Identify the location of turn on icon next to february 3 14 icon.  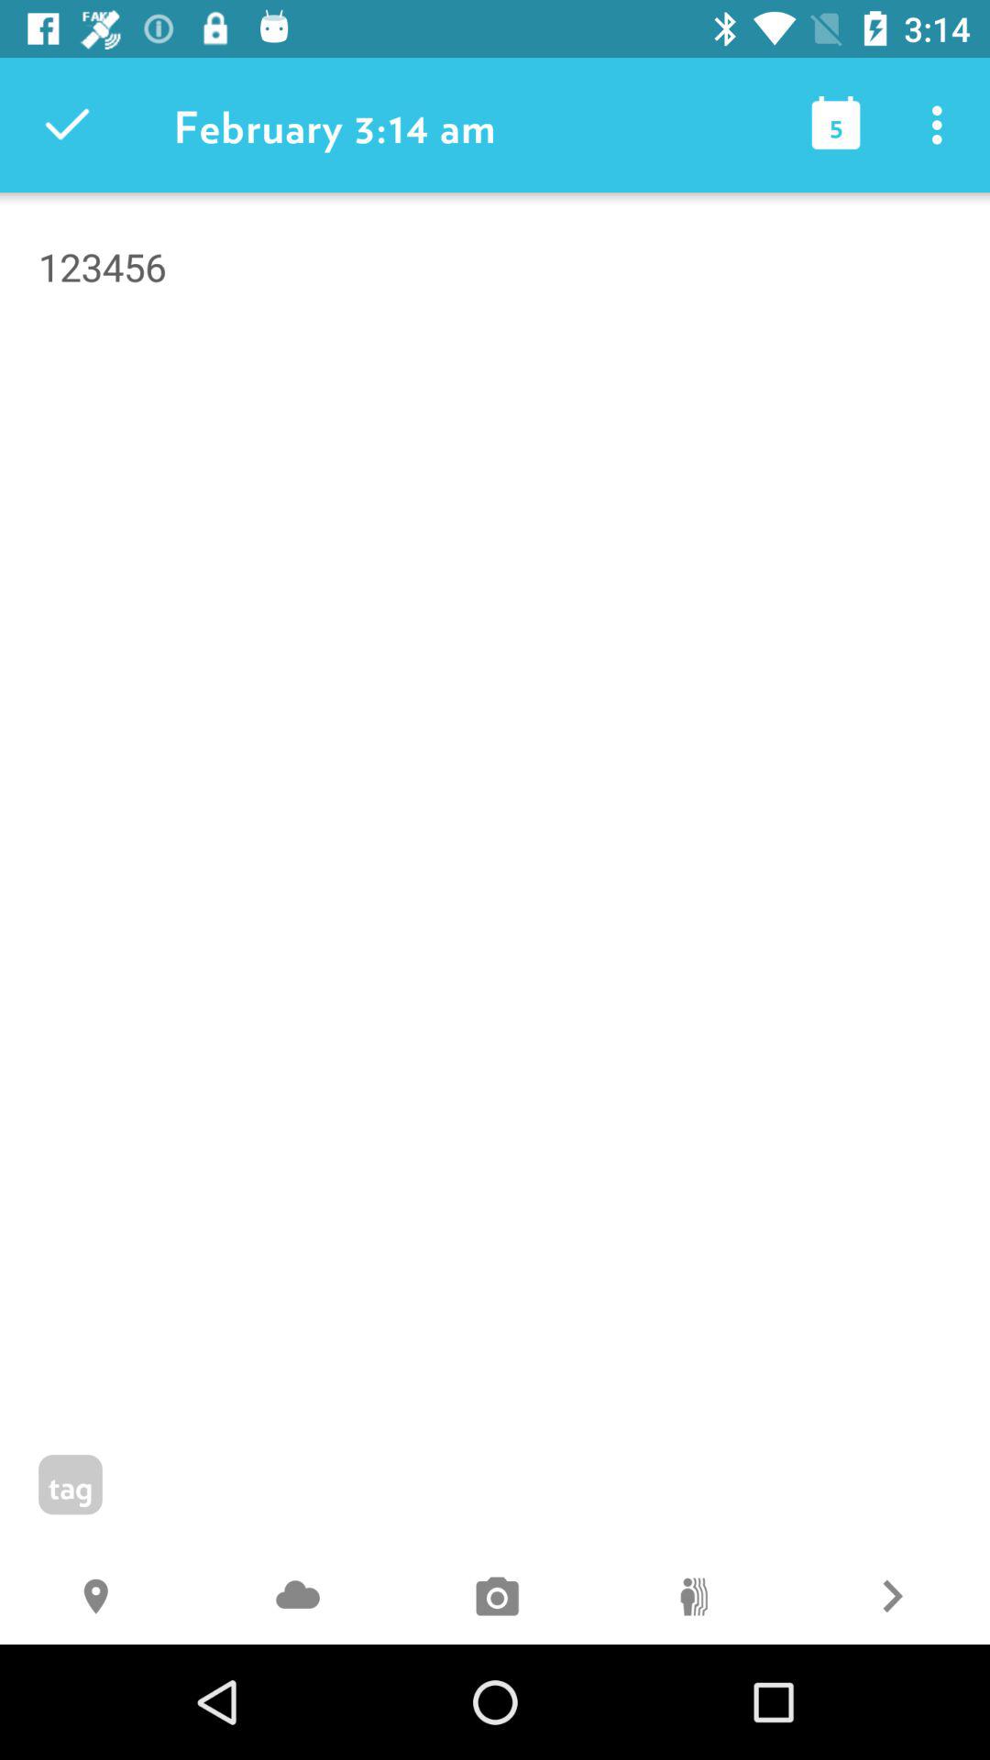
(67, 125).